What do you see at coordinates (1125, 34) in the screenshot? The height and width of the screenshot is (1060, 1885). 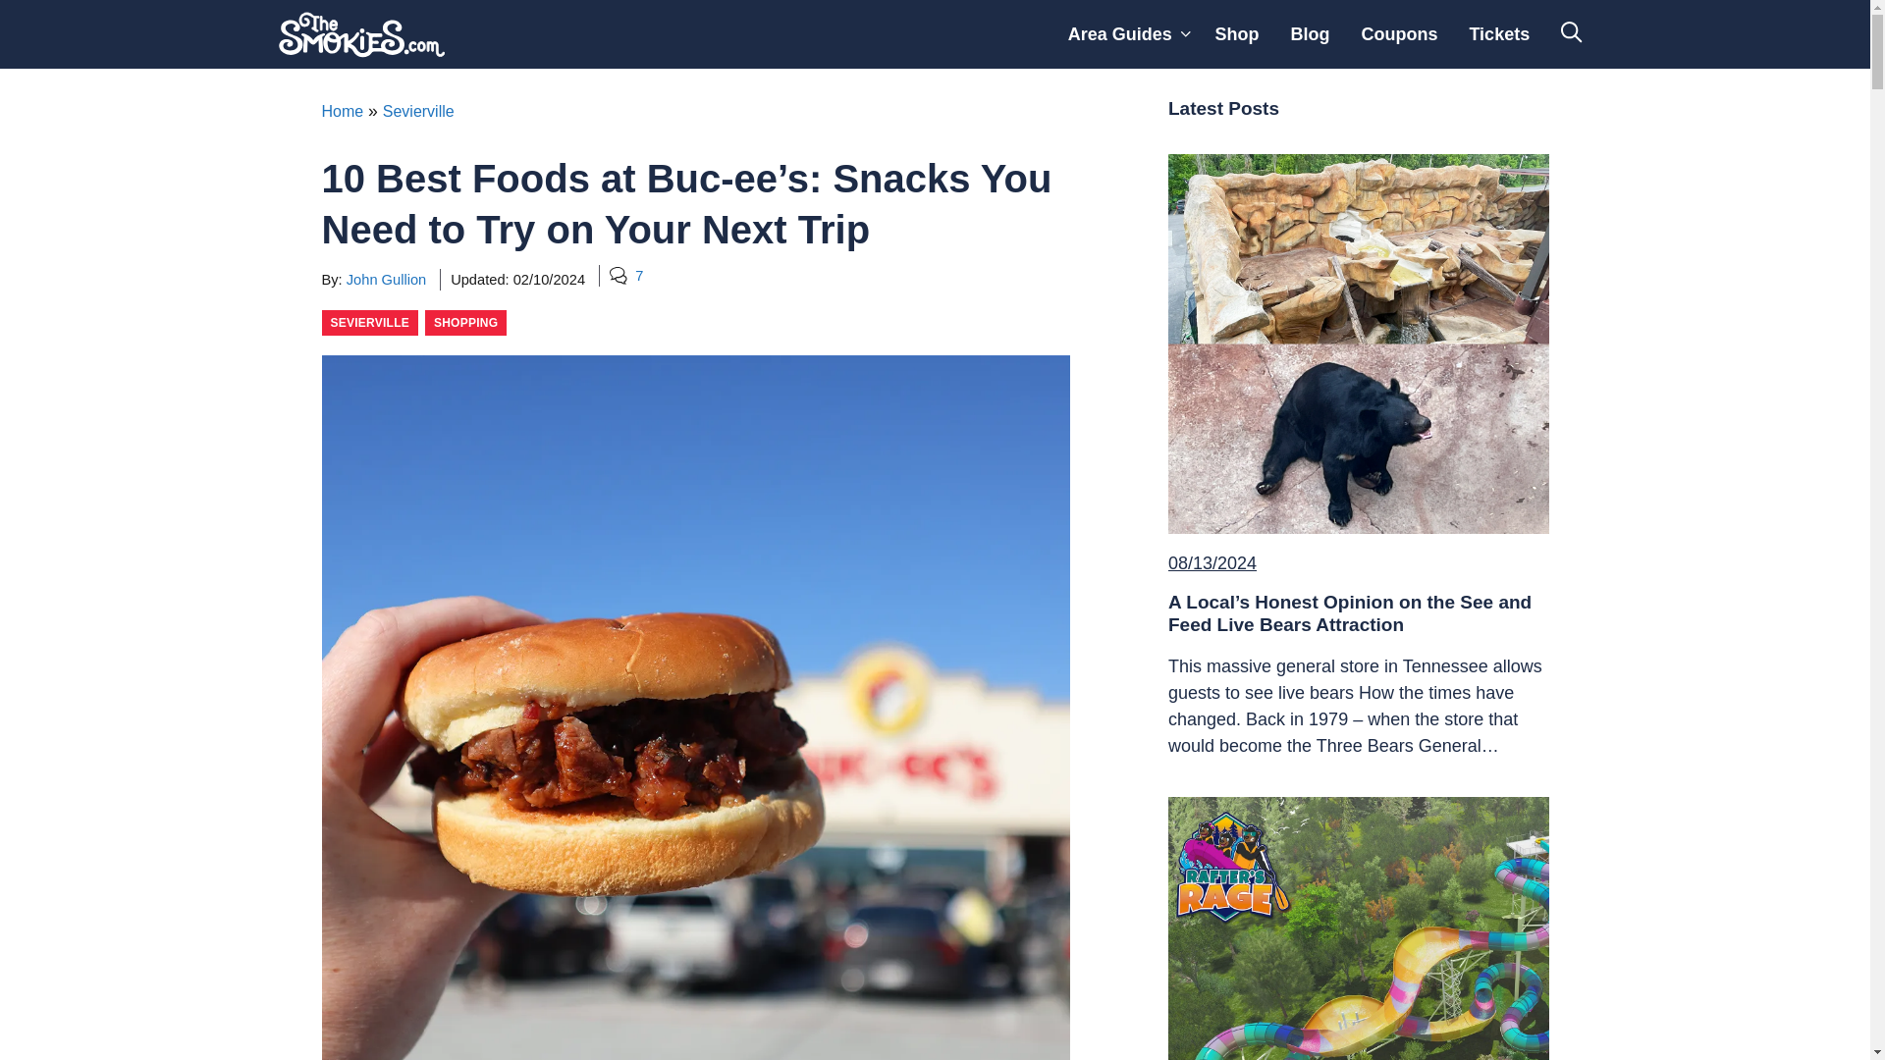 I see `Area Guides` at bounding box center [1125, 34].